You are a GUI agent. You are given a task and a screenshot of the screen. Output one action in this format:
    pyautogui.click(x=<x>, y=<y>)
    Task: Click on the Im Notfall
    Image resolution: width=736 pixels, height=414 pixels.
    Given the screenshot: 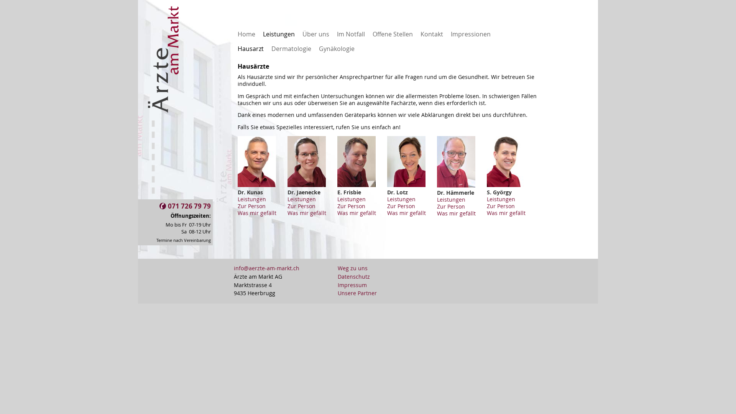 What is the action you would take?
    pyautogui.click(x=351, y=34)
    